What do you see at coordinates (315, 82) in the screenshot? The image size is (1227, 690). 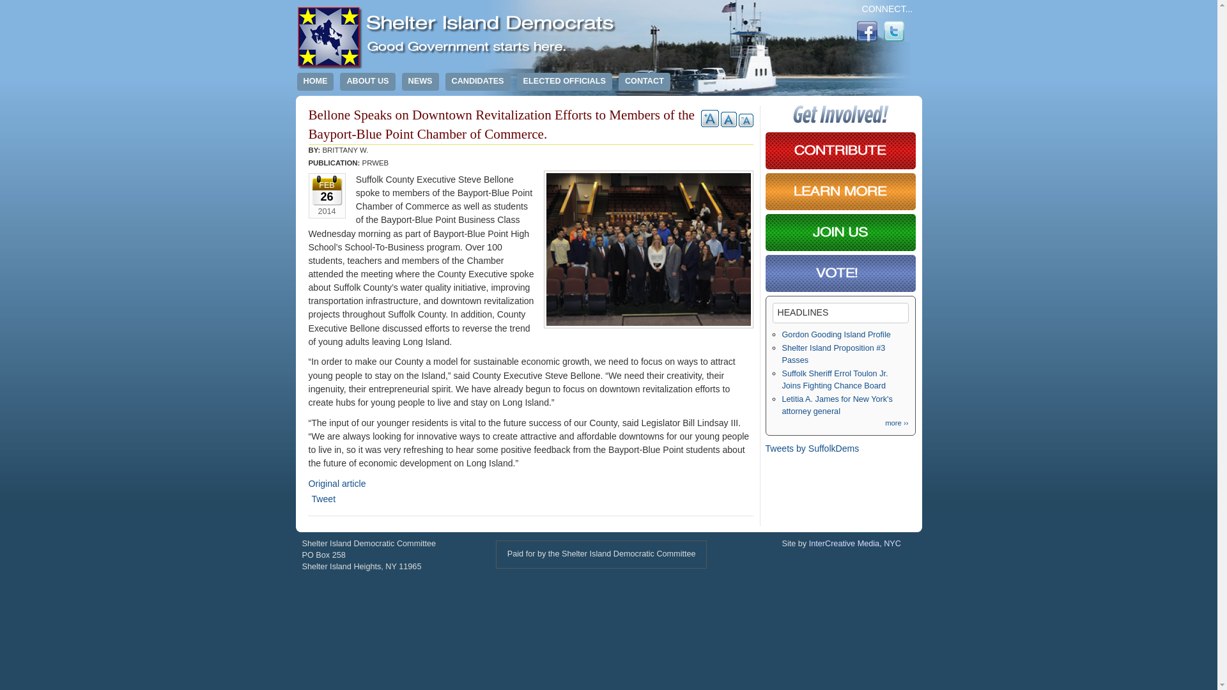 I see `HOME` at bounding box center [315, 82].